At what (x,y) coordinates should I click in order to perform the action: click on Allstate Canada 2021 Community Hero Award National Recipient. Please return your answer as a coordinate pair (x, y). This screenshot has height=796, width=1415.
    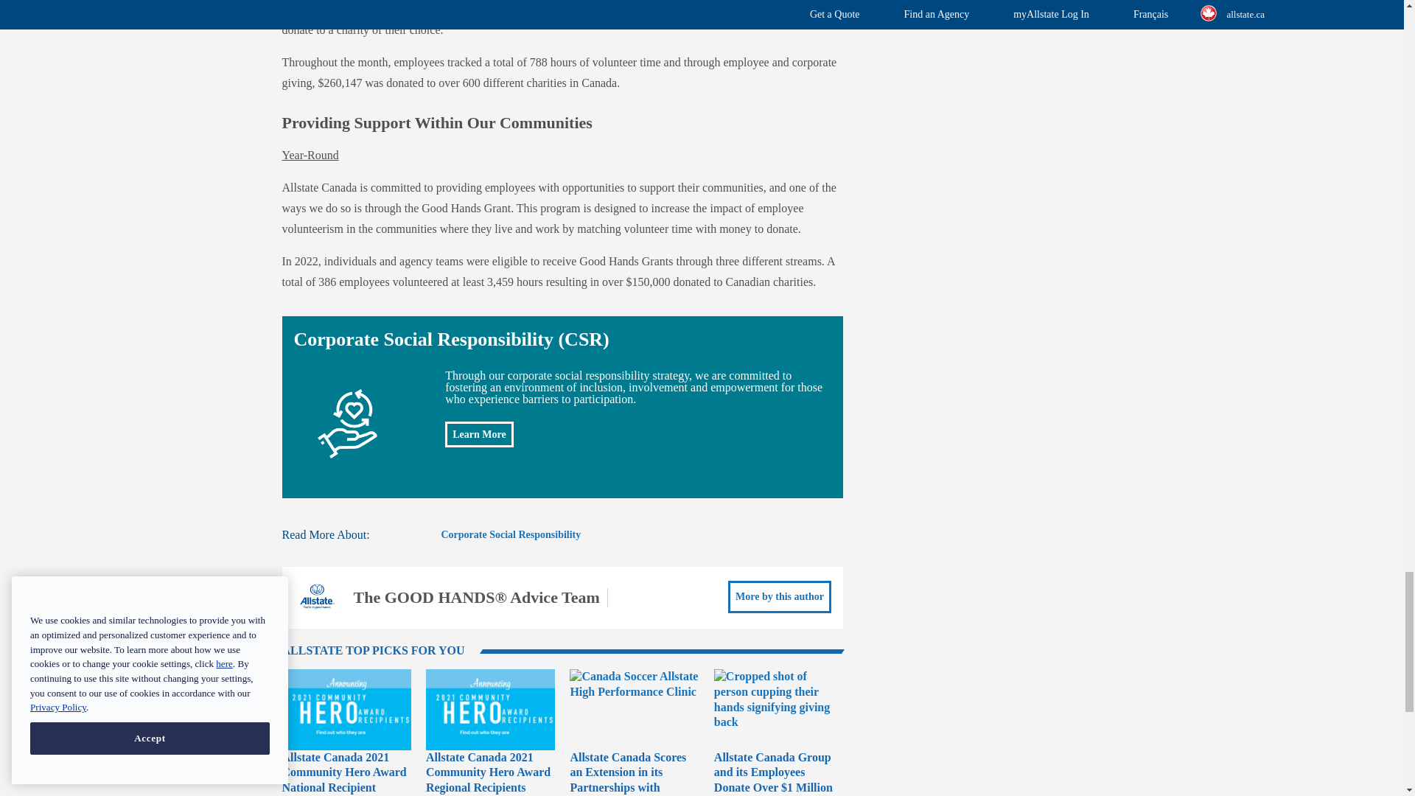
    Looking at the image, I should click on (343, 772).